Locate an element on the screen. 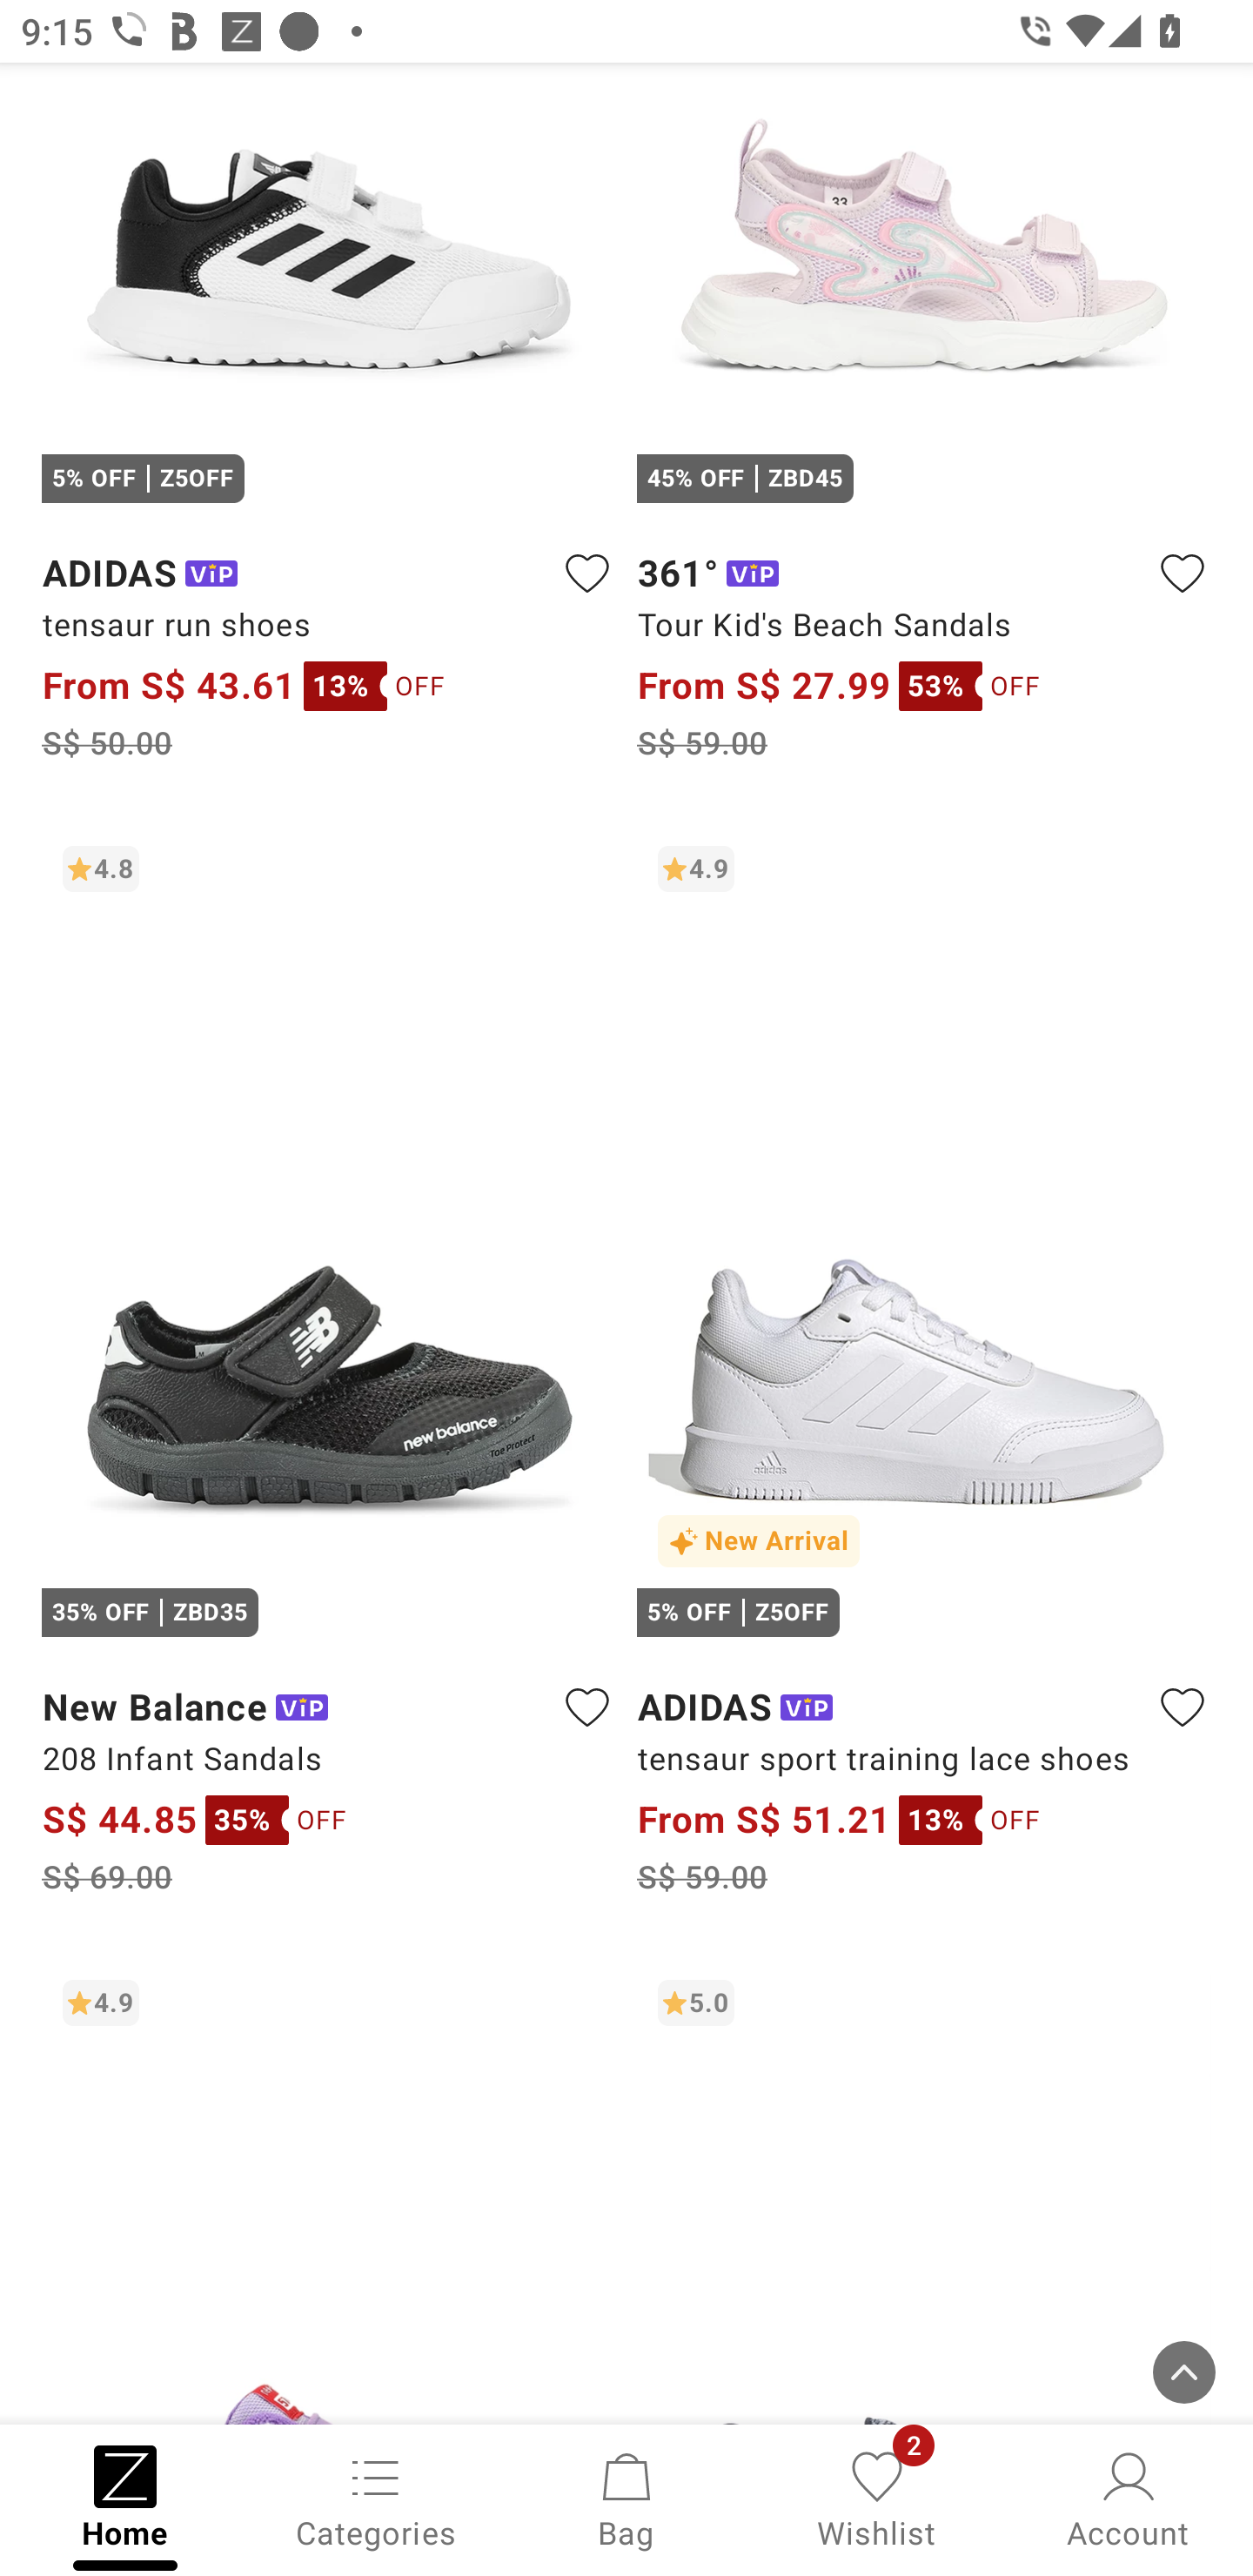  Bag is located at coordinates (626, 2498).